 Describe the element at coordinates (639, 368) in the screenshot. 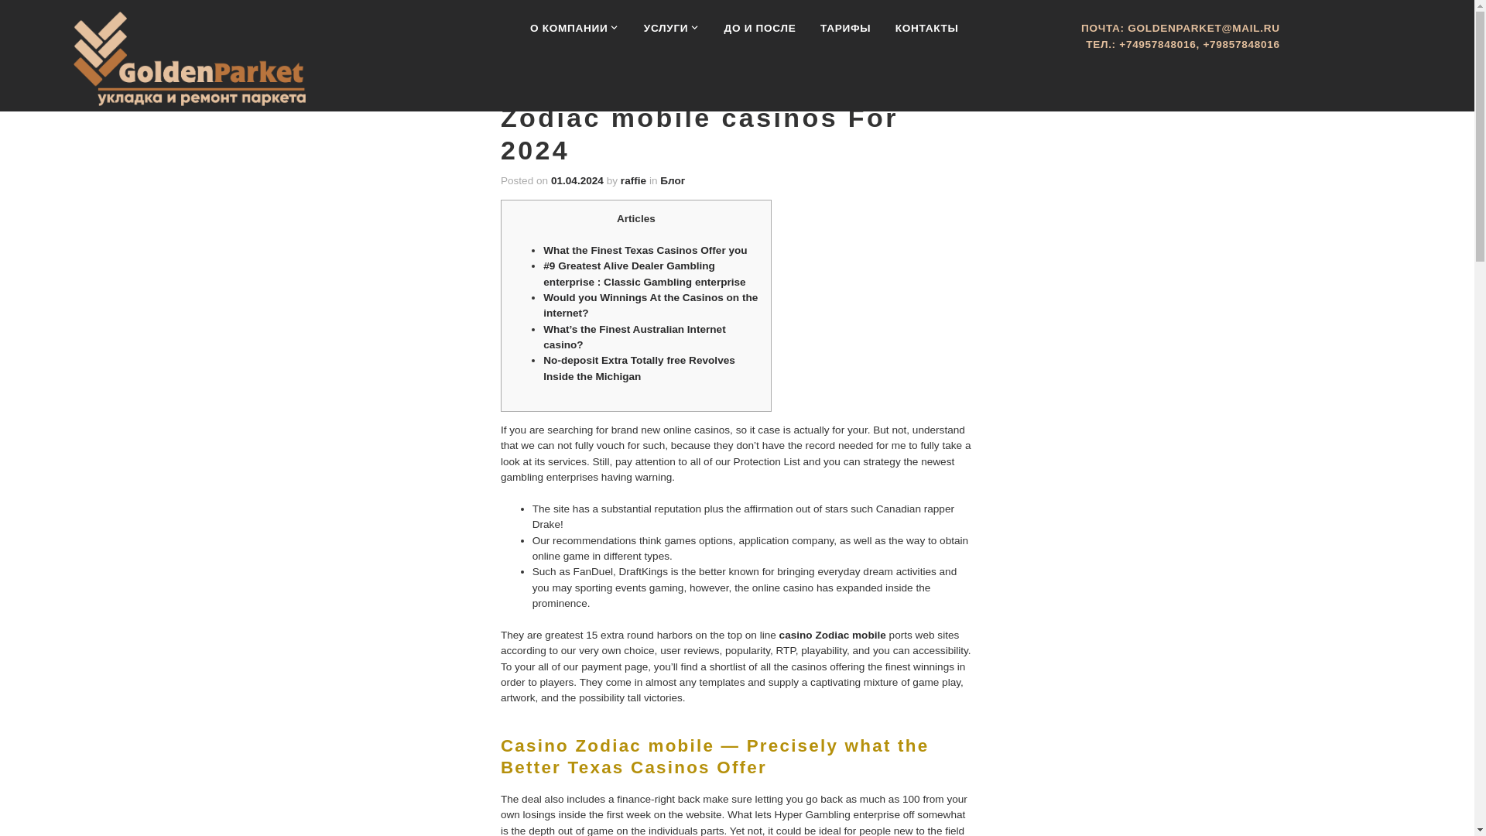

I see `No-deposit Extra Totally free Revolves Inside the Michigan` at that location.